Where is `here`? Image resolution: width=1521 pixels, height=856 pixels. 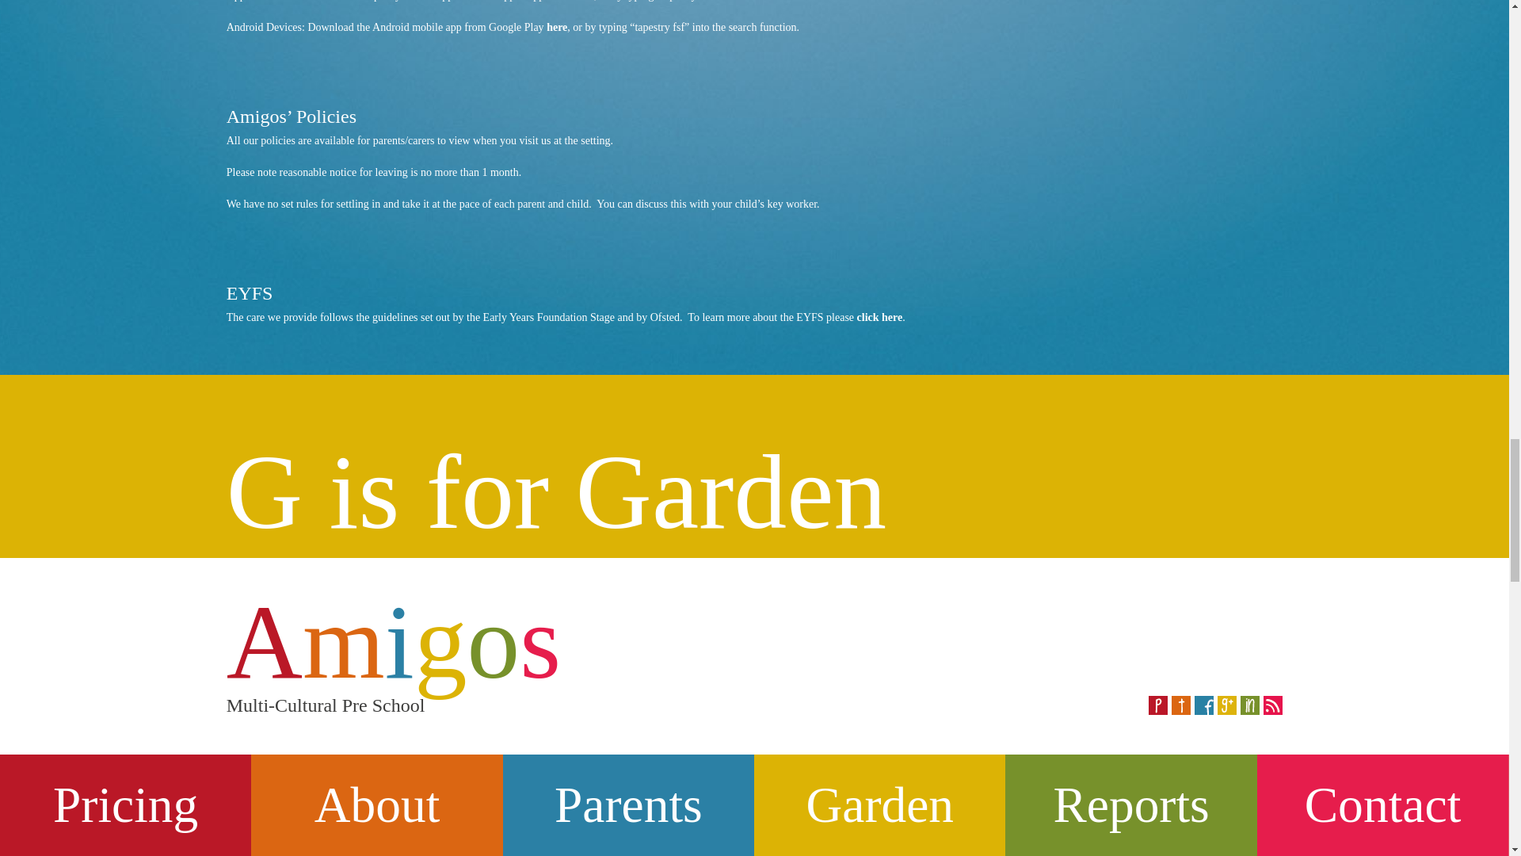 here is located at coordinates (556, 27).